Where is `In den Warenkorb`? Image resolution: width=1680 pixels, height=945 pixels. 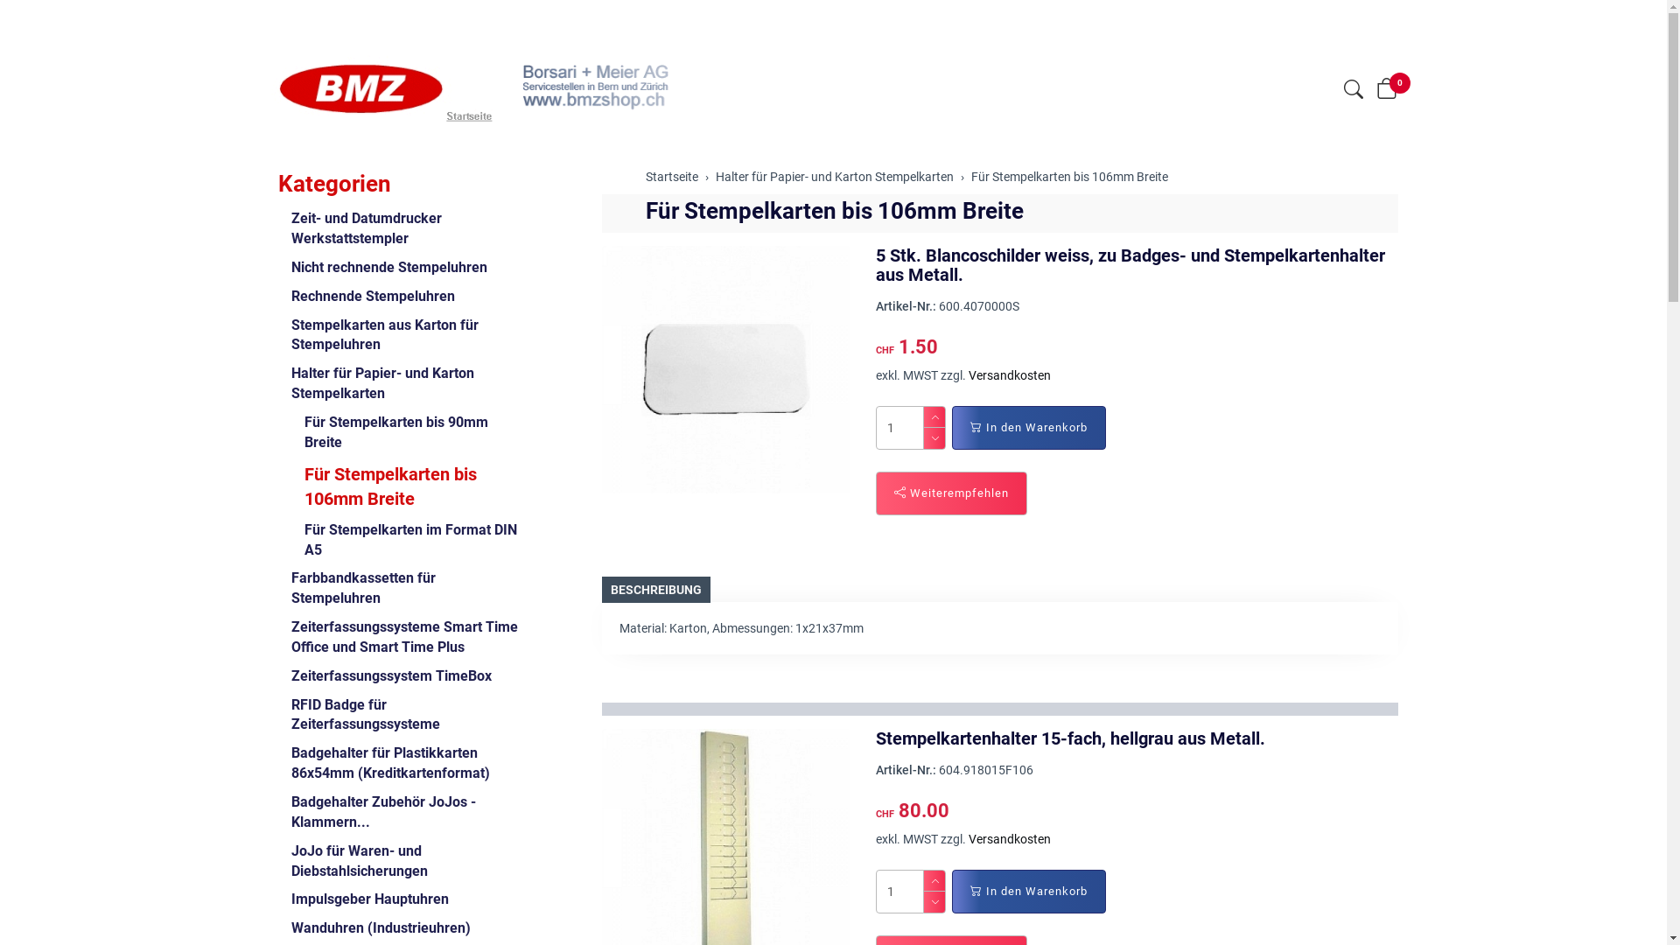
In den Warenkorb is located at coordinates (1029, 892).